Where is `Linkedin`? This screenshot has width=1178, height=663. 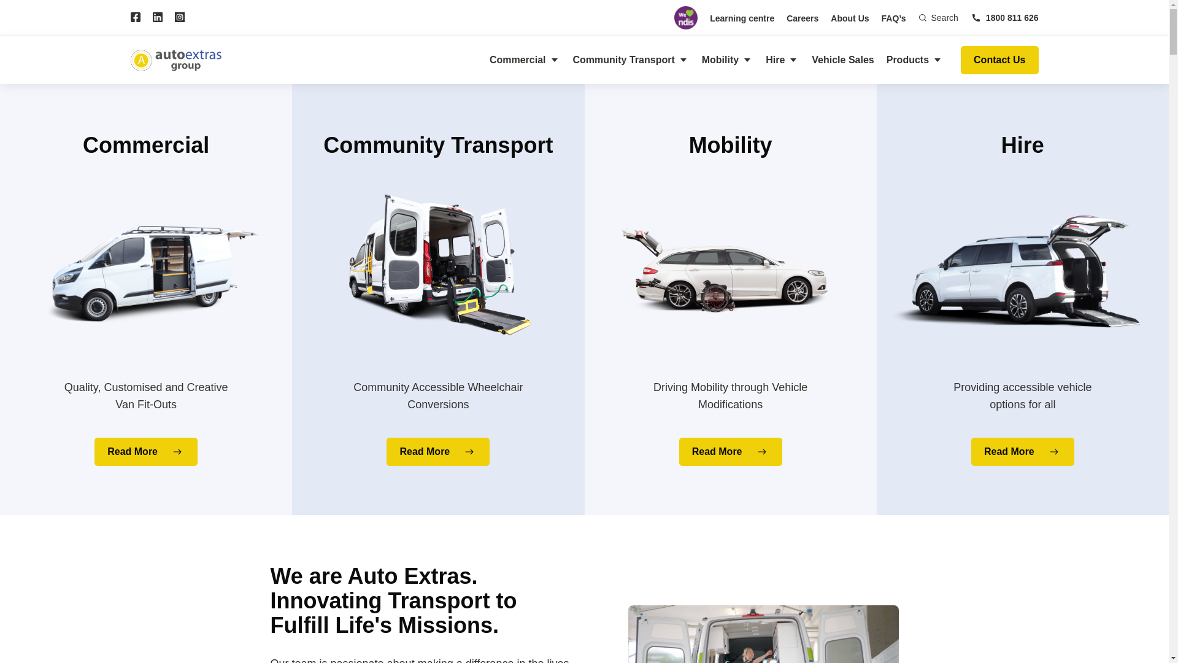
Linkedin is located at coordinates (157, 17).